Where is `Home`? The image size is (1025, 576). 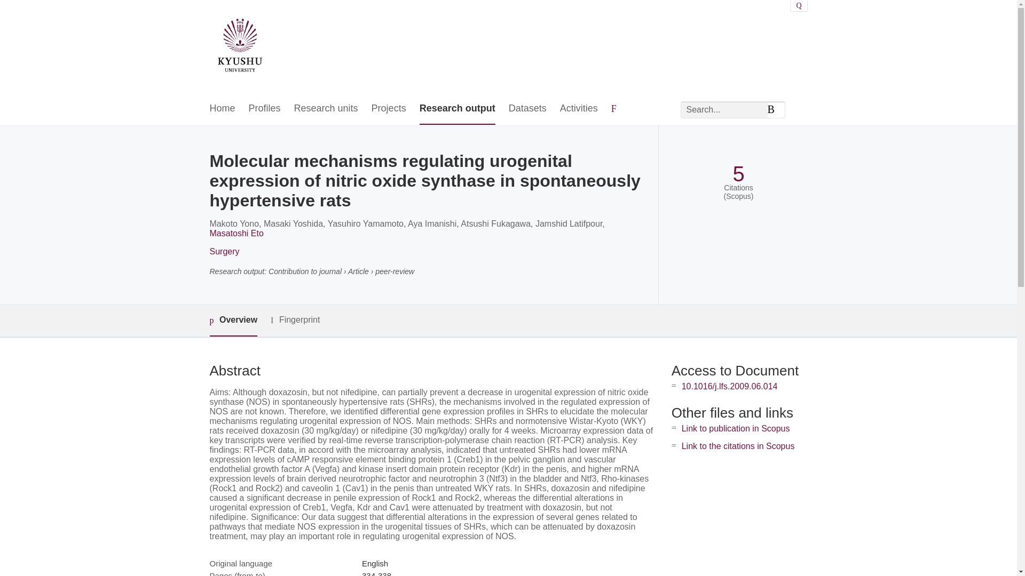
Home is located at coordinates (222, 109).